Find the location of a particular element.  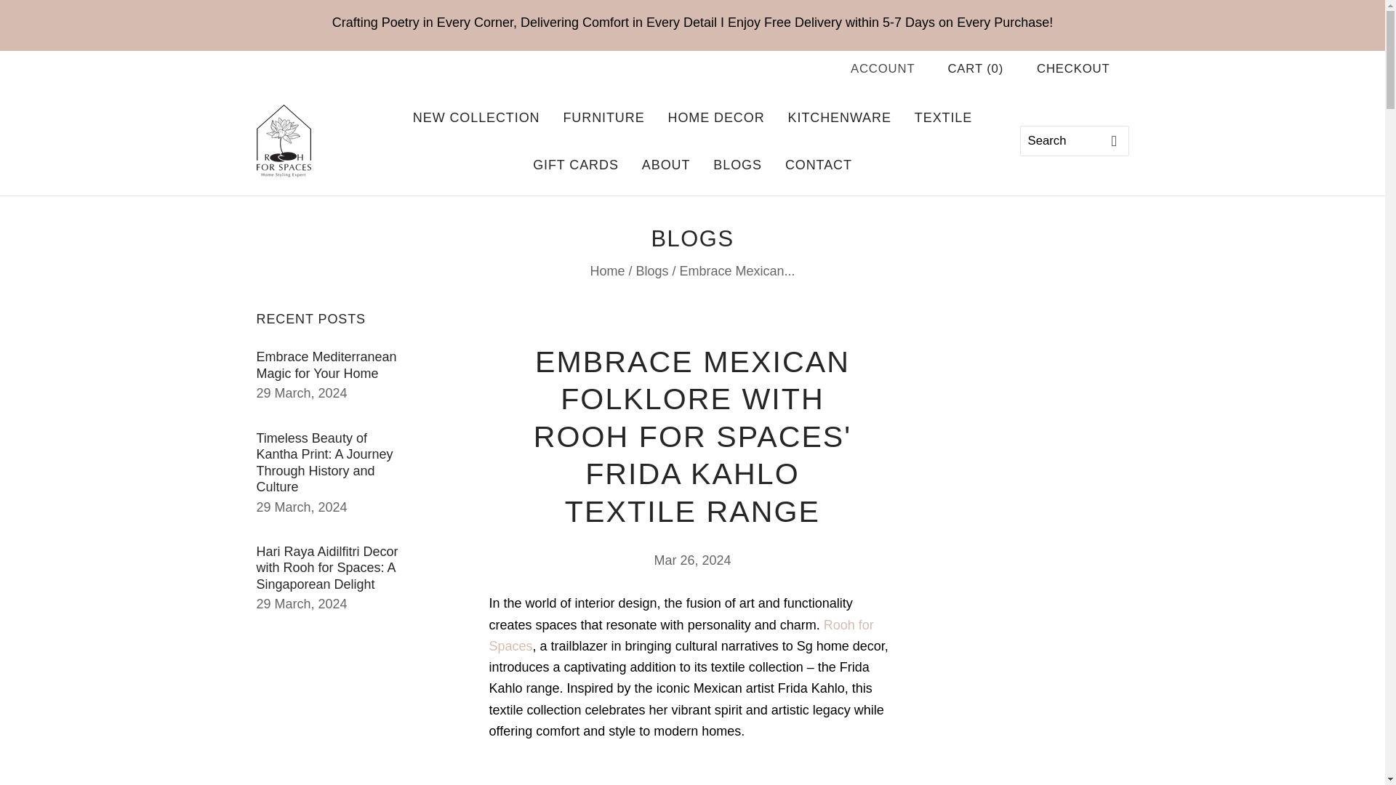

29 March, 2024 is located at coordinates (301, 603).